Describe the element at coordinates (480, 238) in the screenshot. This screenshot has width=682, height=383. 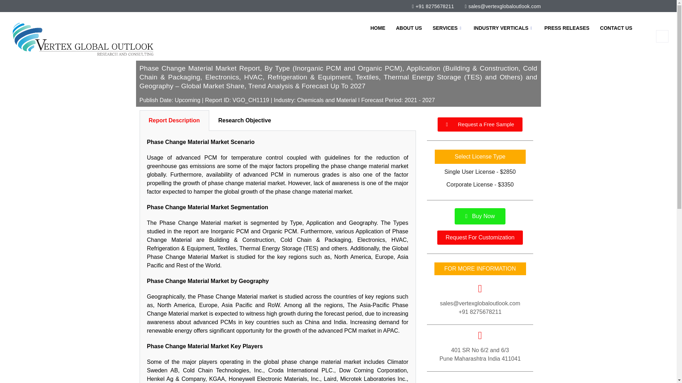
I see `Request For Customization` at that location.